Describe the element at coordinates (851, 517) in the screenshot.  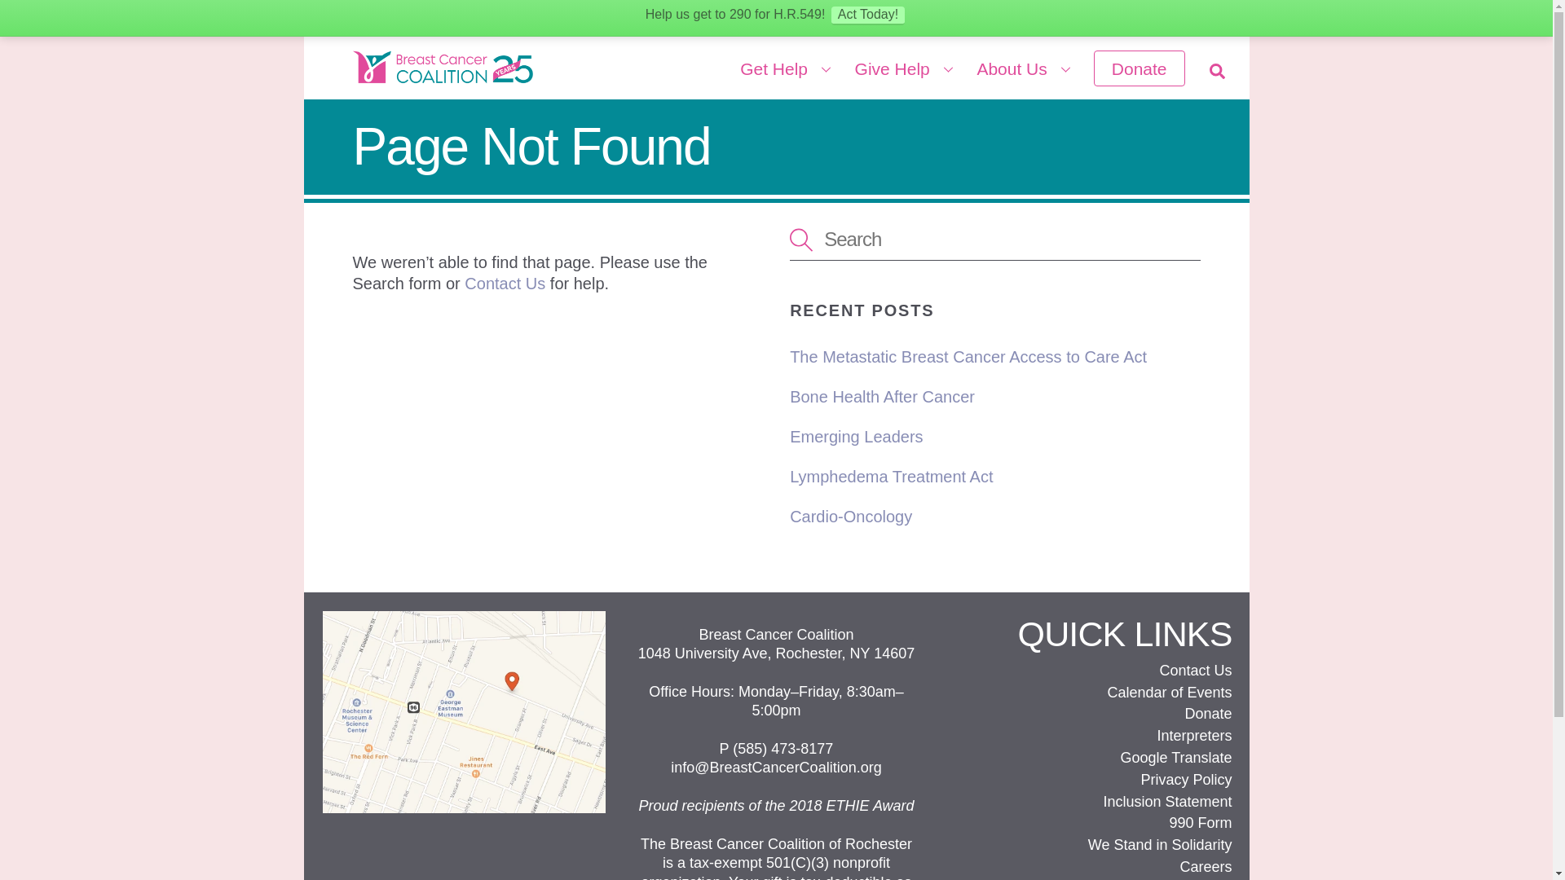
I see `Search` at that location.